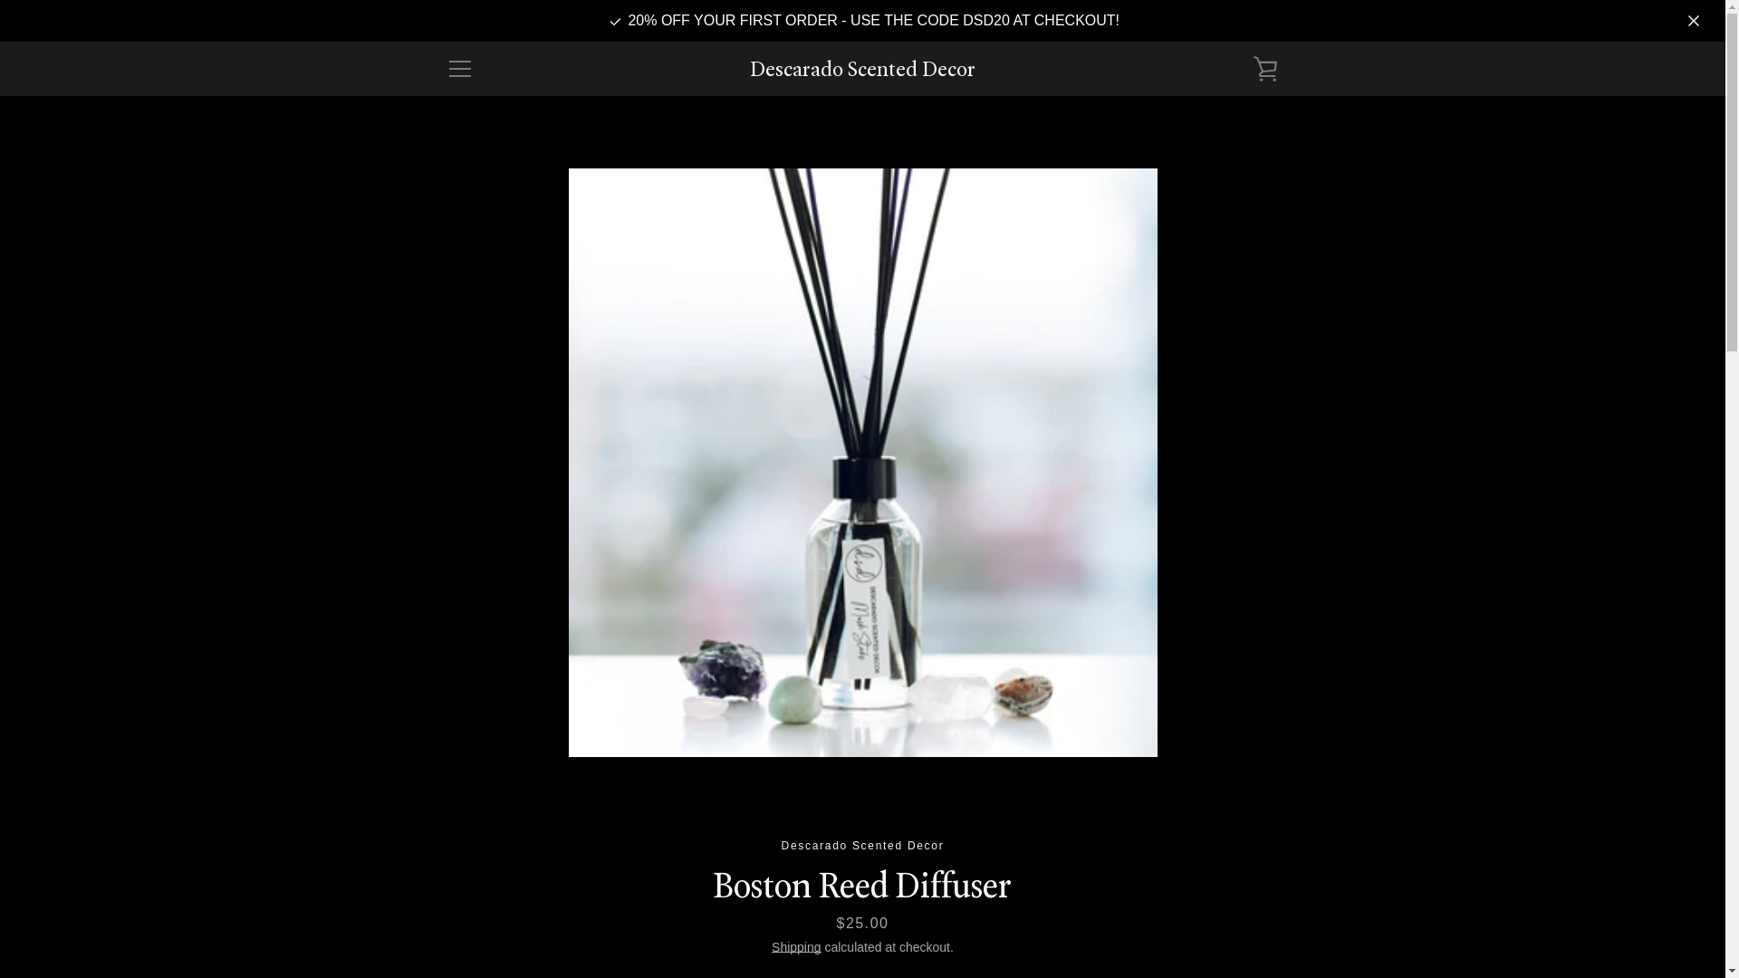 This screenshot has height=978, width=1739. Describe the element at coordinates (862, 927) in the screenshot. I see `Powered by Shopify` at that location.